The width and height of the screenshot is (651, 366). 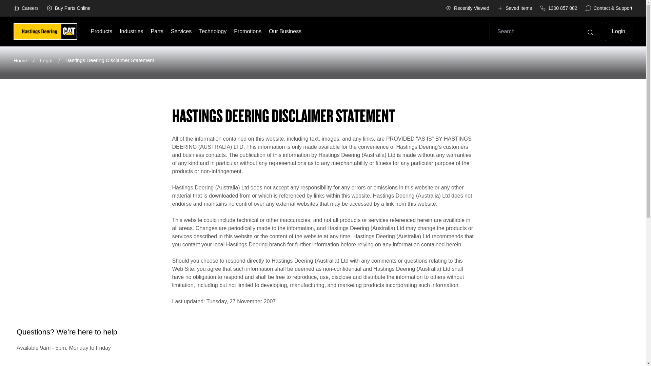 I want to click on Products, so click(x=102, y=31).